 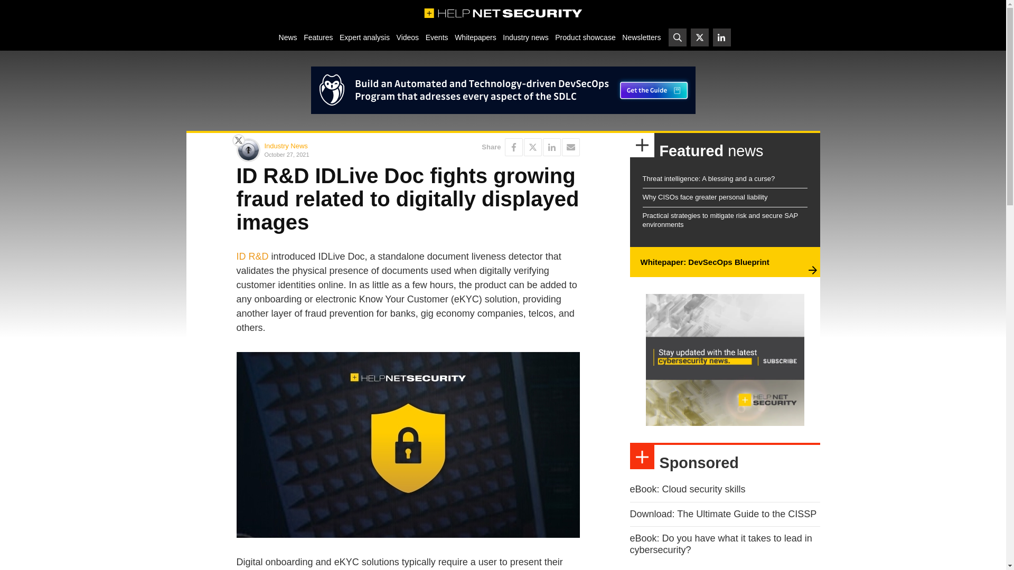 What do you see at coordinates (334, 154) in the screenshot?
I see `October 27, 2021` at bounding box center [334, 154].